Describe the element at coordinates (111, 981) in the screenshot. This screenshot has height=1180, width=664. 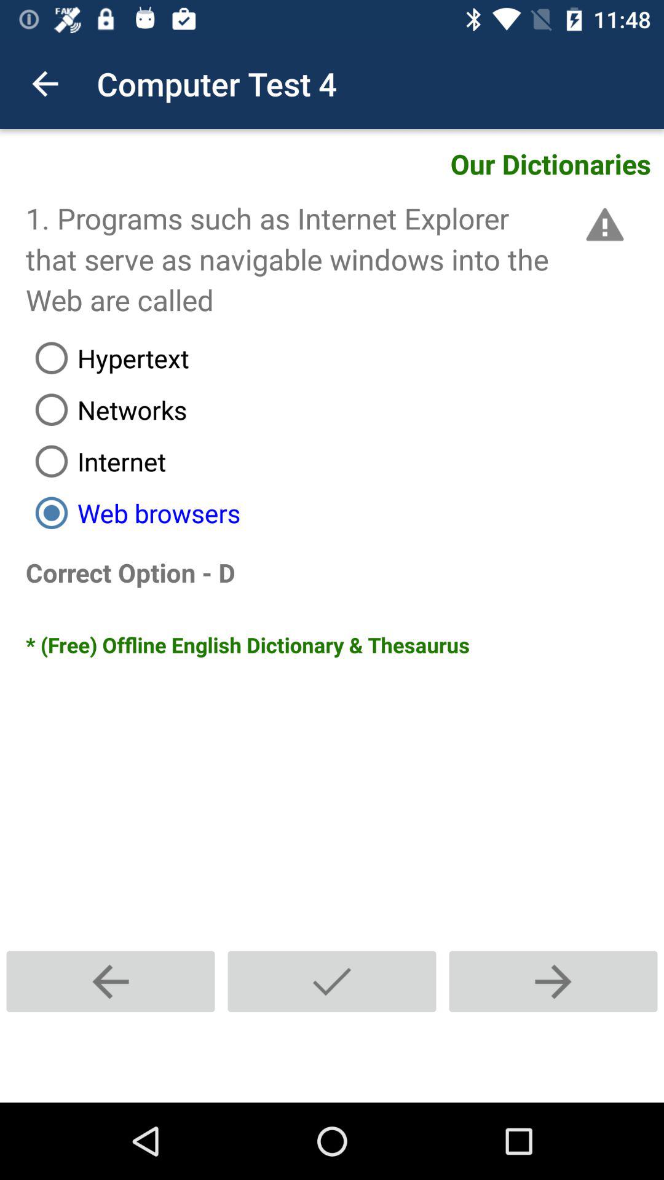
I see `click item at the bottom left corner` at that location.